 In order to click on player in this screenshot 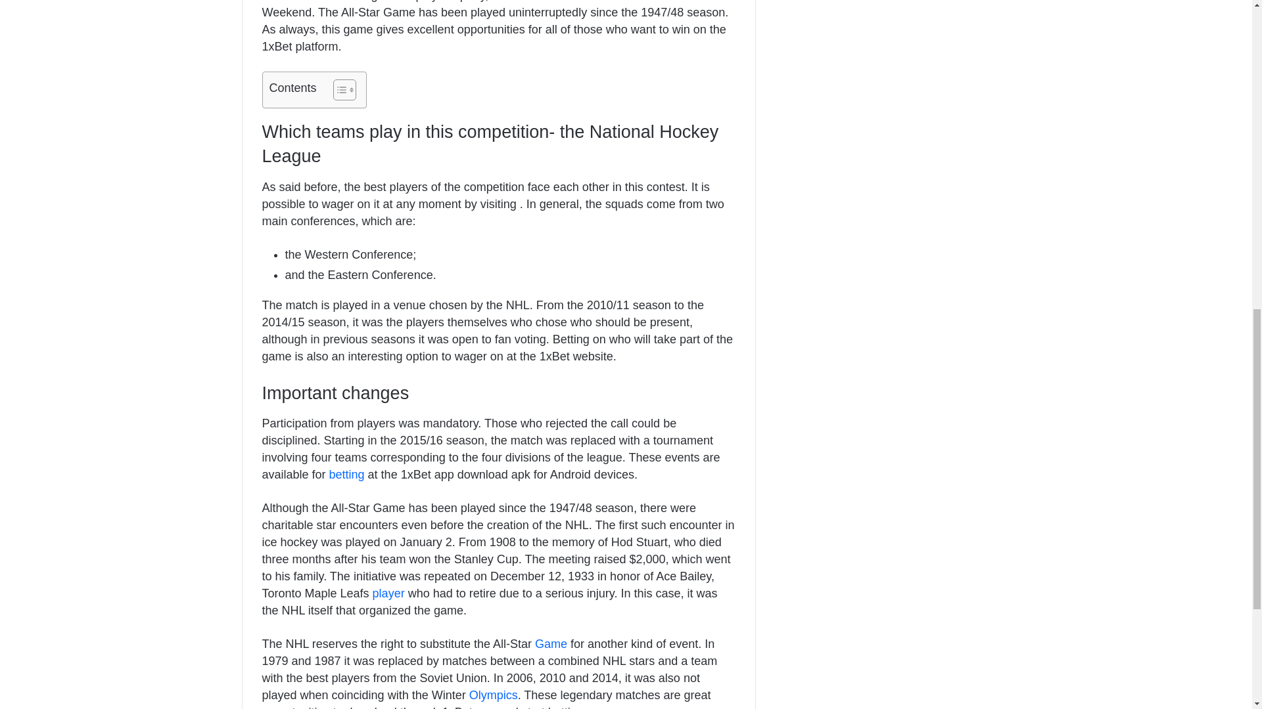, I will do `click(388, 593)`.